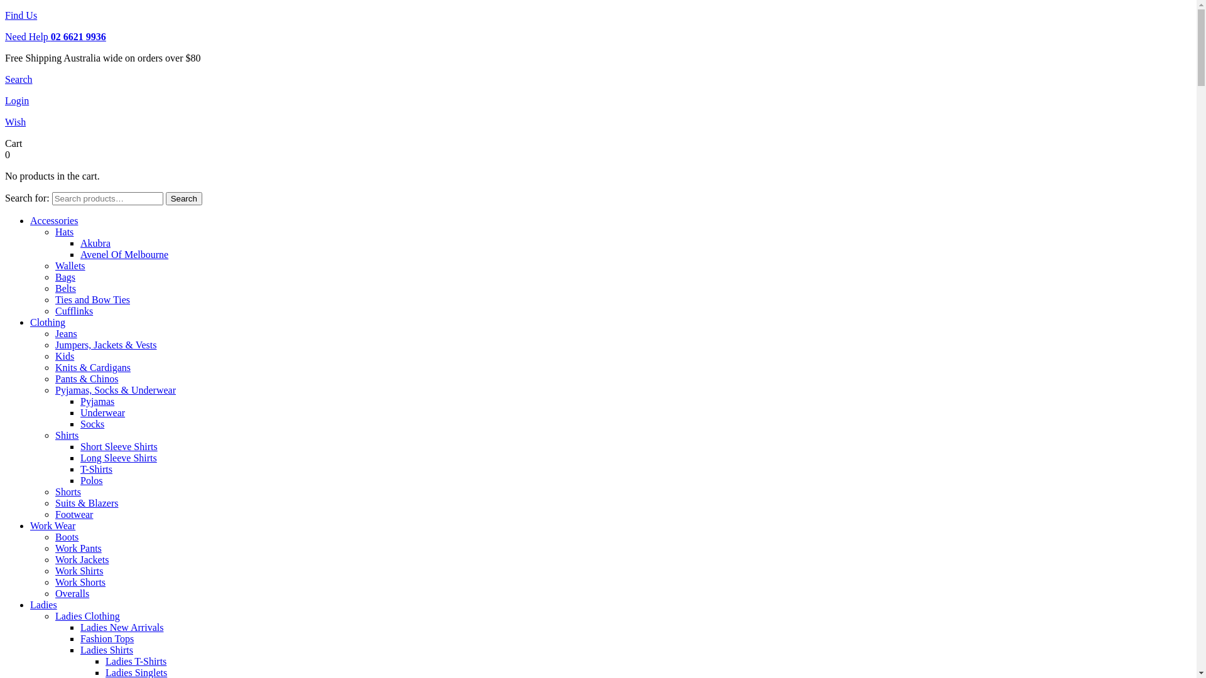 The image size is (1206, 678). I want to click on Search, so click(19, 79).